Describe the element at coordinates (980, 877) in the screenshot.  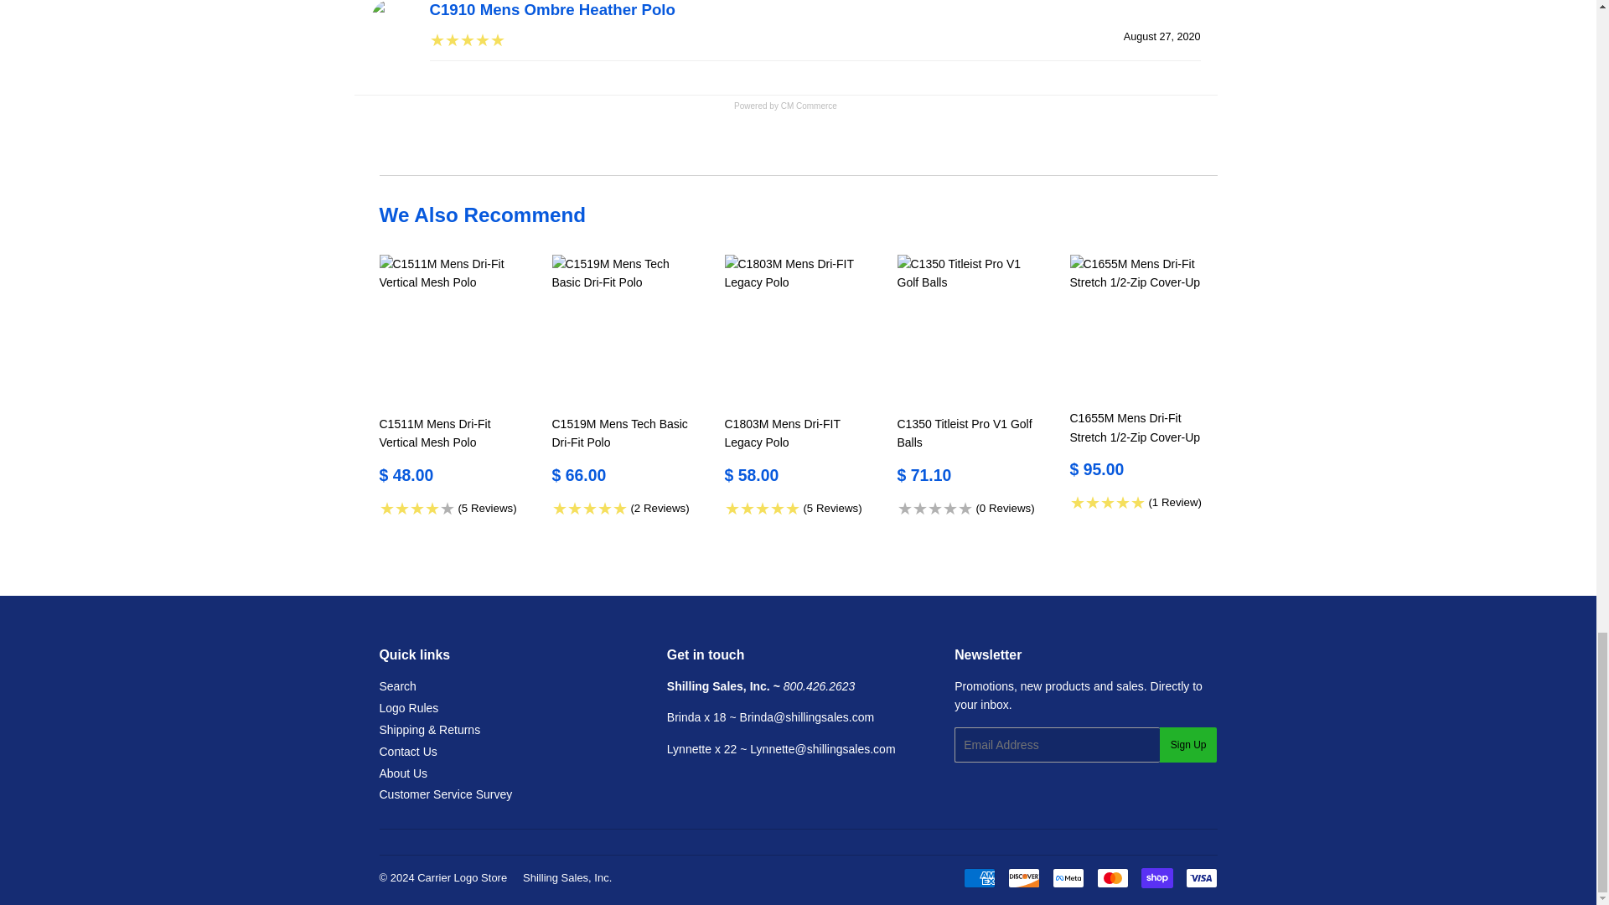
I see `American Express` at that location.